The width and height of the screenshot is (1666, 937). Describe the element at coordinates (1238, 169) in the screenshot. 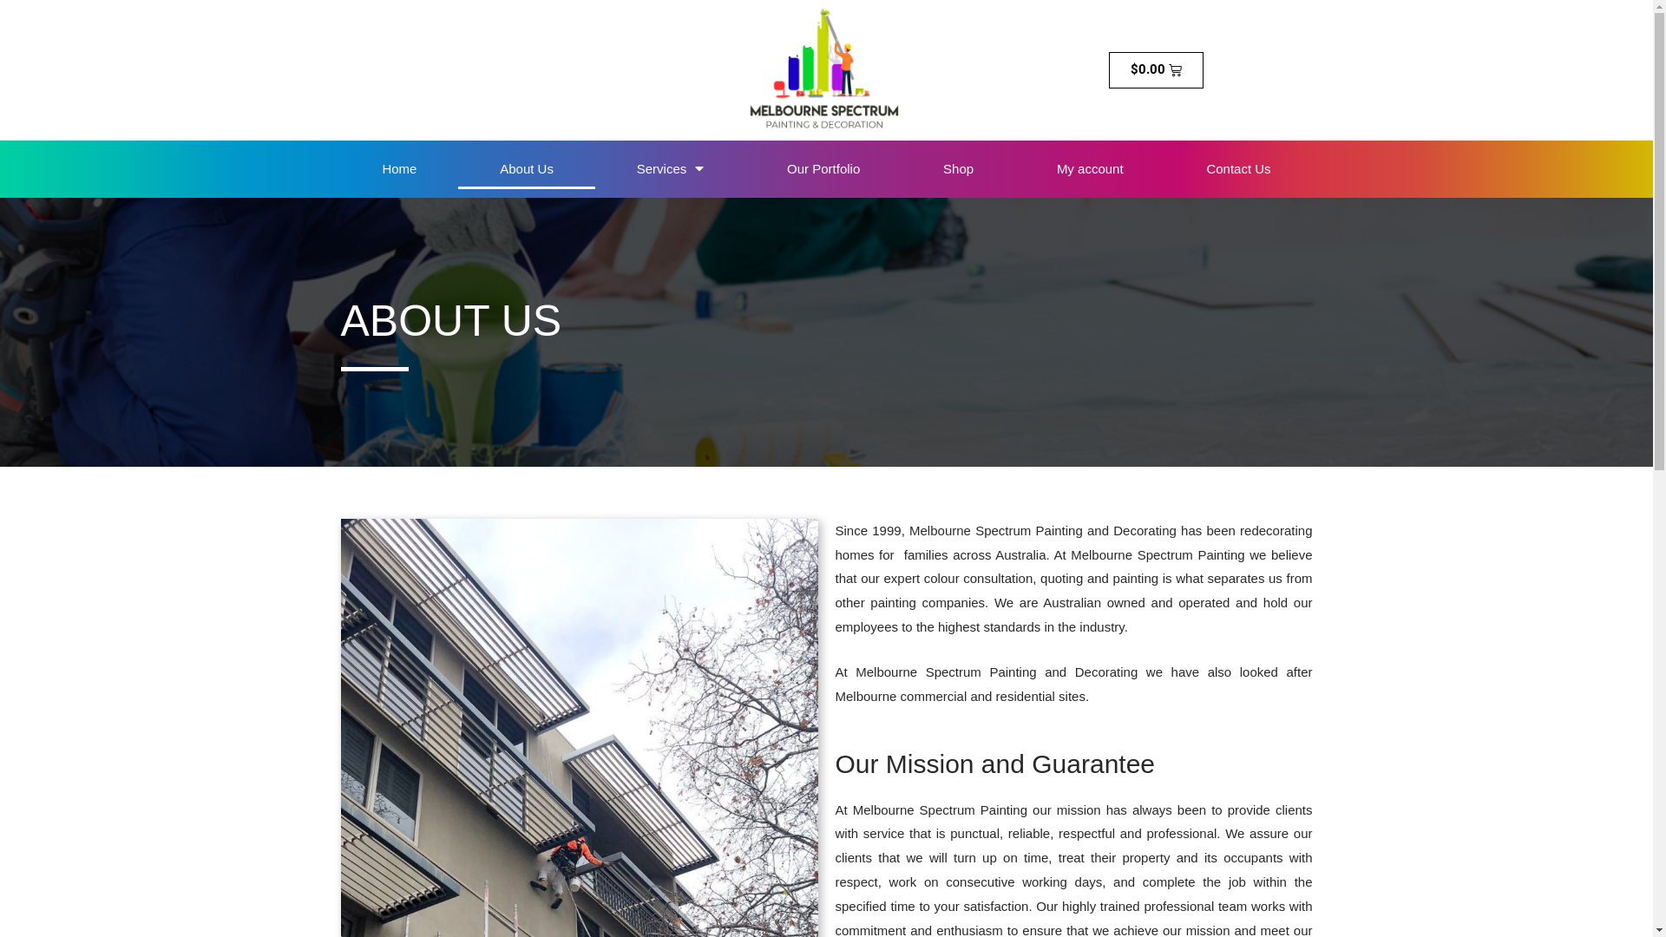

I see `Contact Us` at that location.